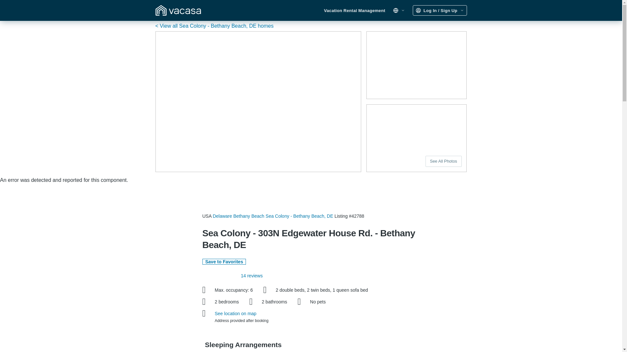 Image resolution: width=627 pixels, height=352 pixels. Describe the element at coordinates (249, 216) in the screenshot. I see `Bethany Beach` at that location.